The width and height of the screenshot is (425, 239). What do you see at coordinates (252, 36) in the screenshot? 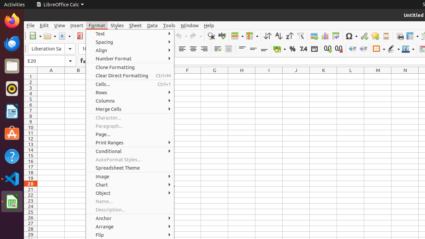
I see `Column` at bounding box center [252, 36].